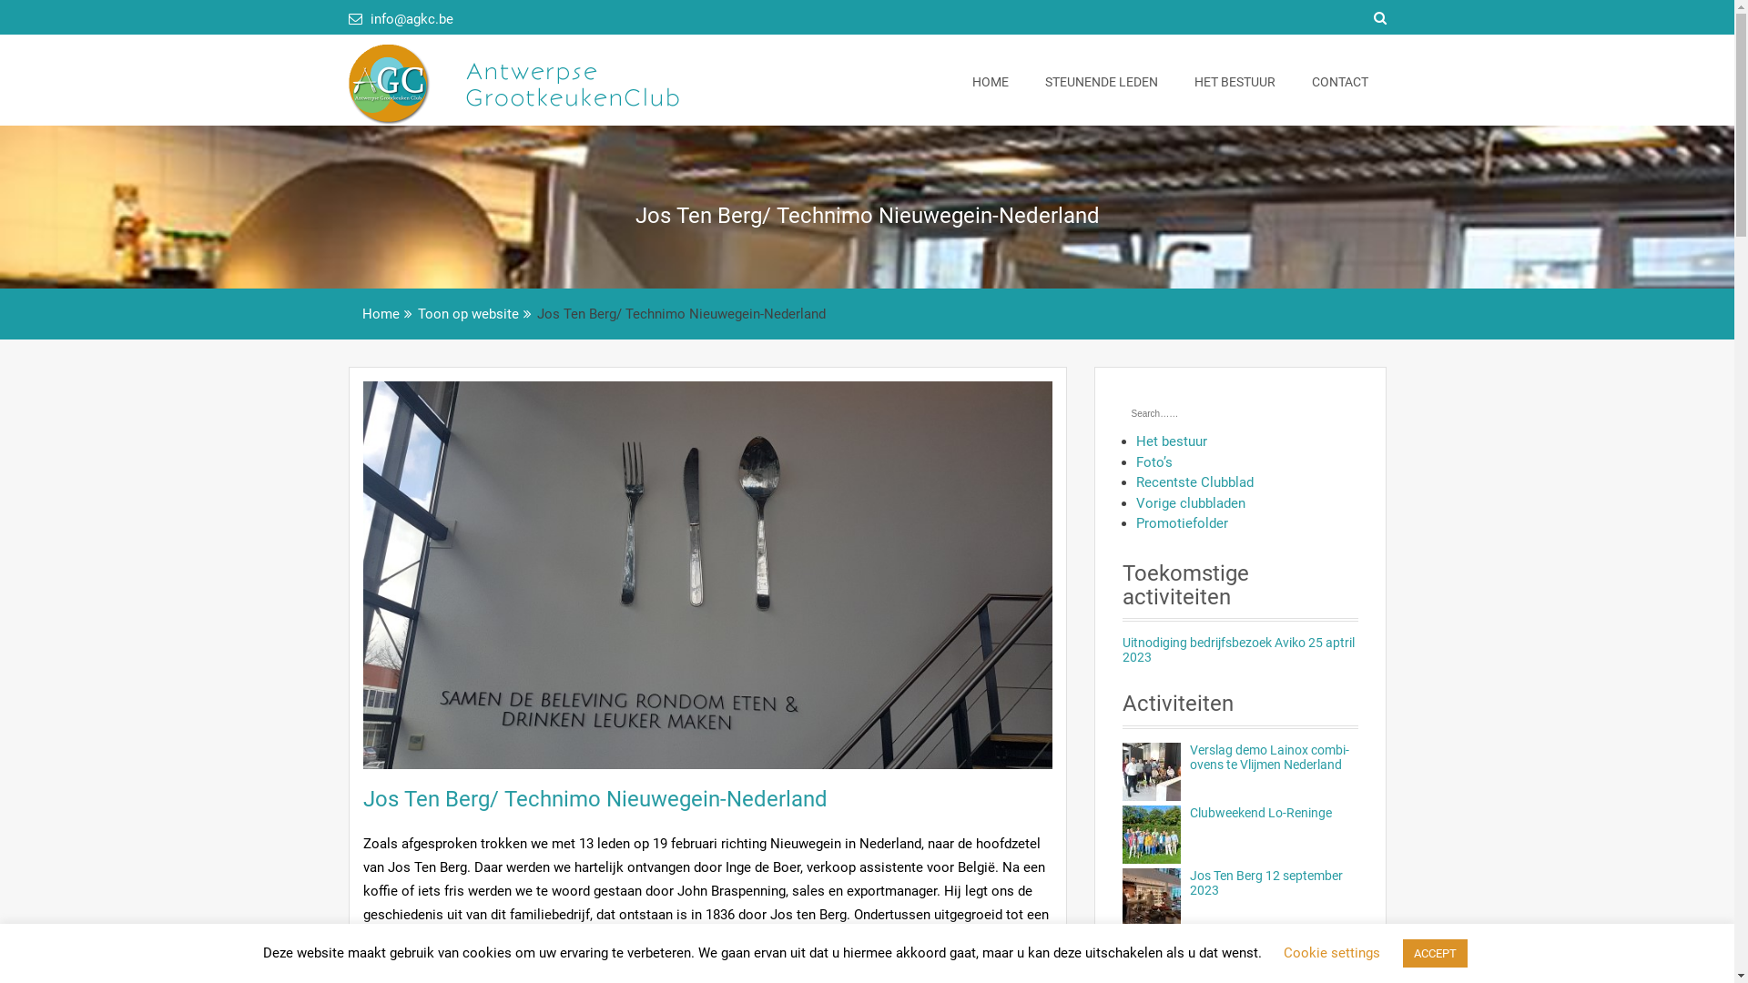 The width and height of the screenshot is (1748, 983). What do you see at coordinates (1260, 813) in the screenshot?
I see `Clubweekend Lo-Reninge` at bounding box center [1260, 813].